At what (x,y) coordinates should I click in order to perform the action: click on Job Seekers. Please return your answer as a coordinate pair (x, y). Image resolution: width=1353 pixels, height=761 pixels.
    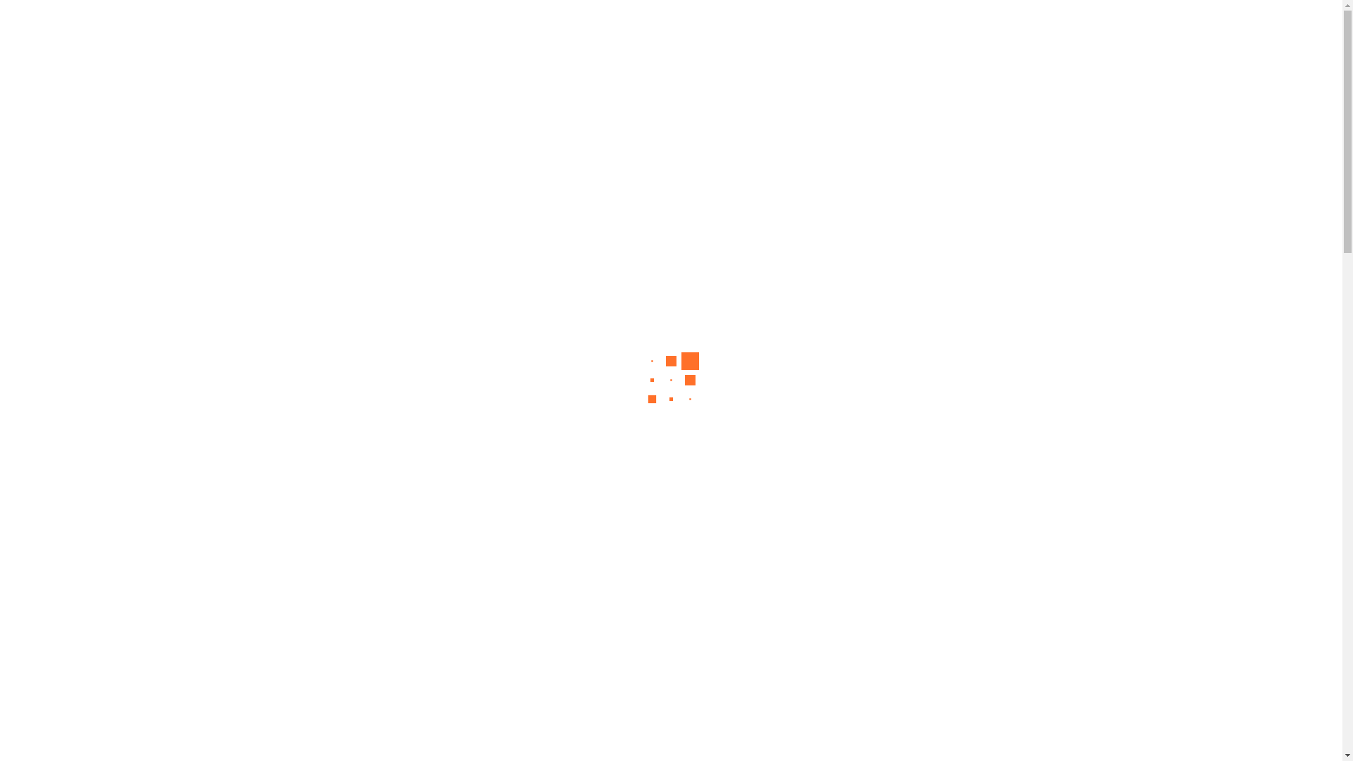
    Looking at the image, I should click on (565, 35).